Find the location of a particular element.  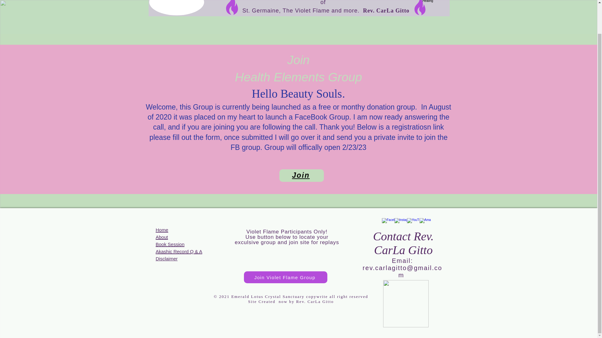

 Raving Fans Reviews is located at coordinates (436, 8).